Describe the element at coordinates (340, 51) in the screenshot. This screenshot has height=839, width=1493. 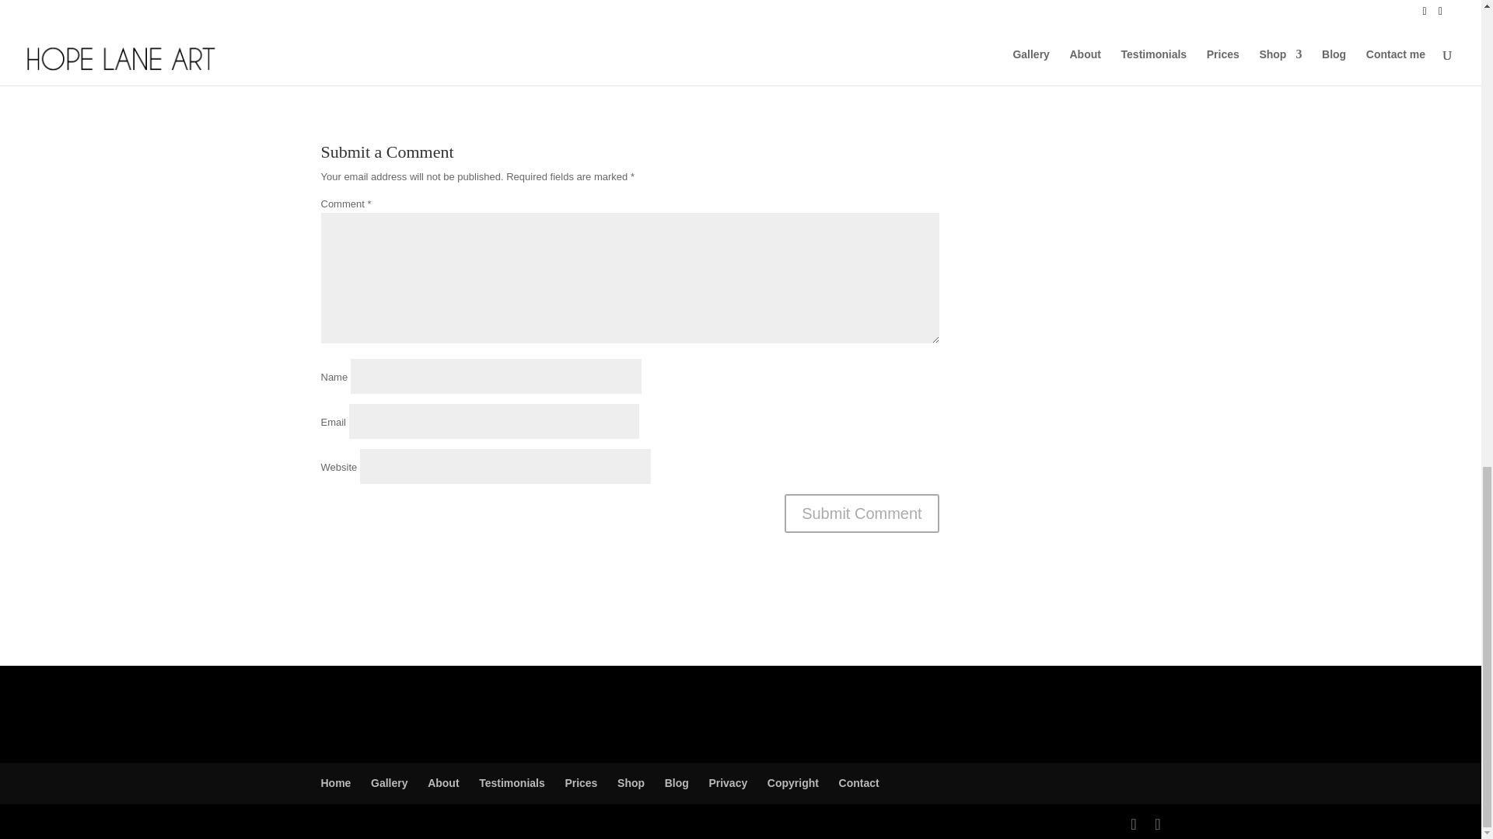
I see `Share` at that location.